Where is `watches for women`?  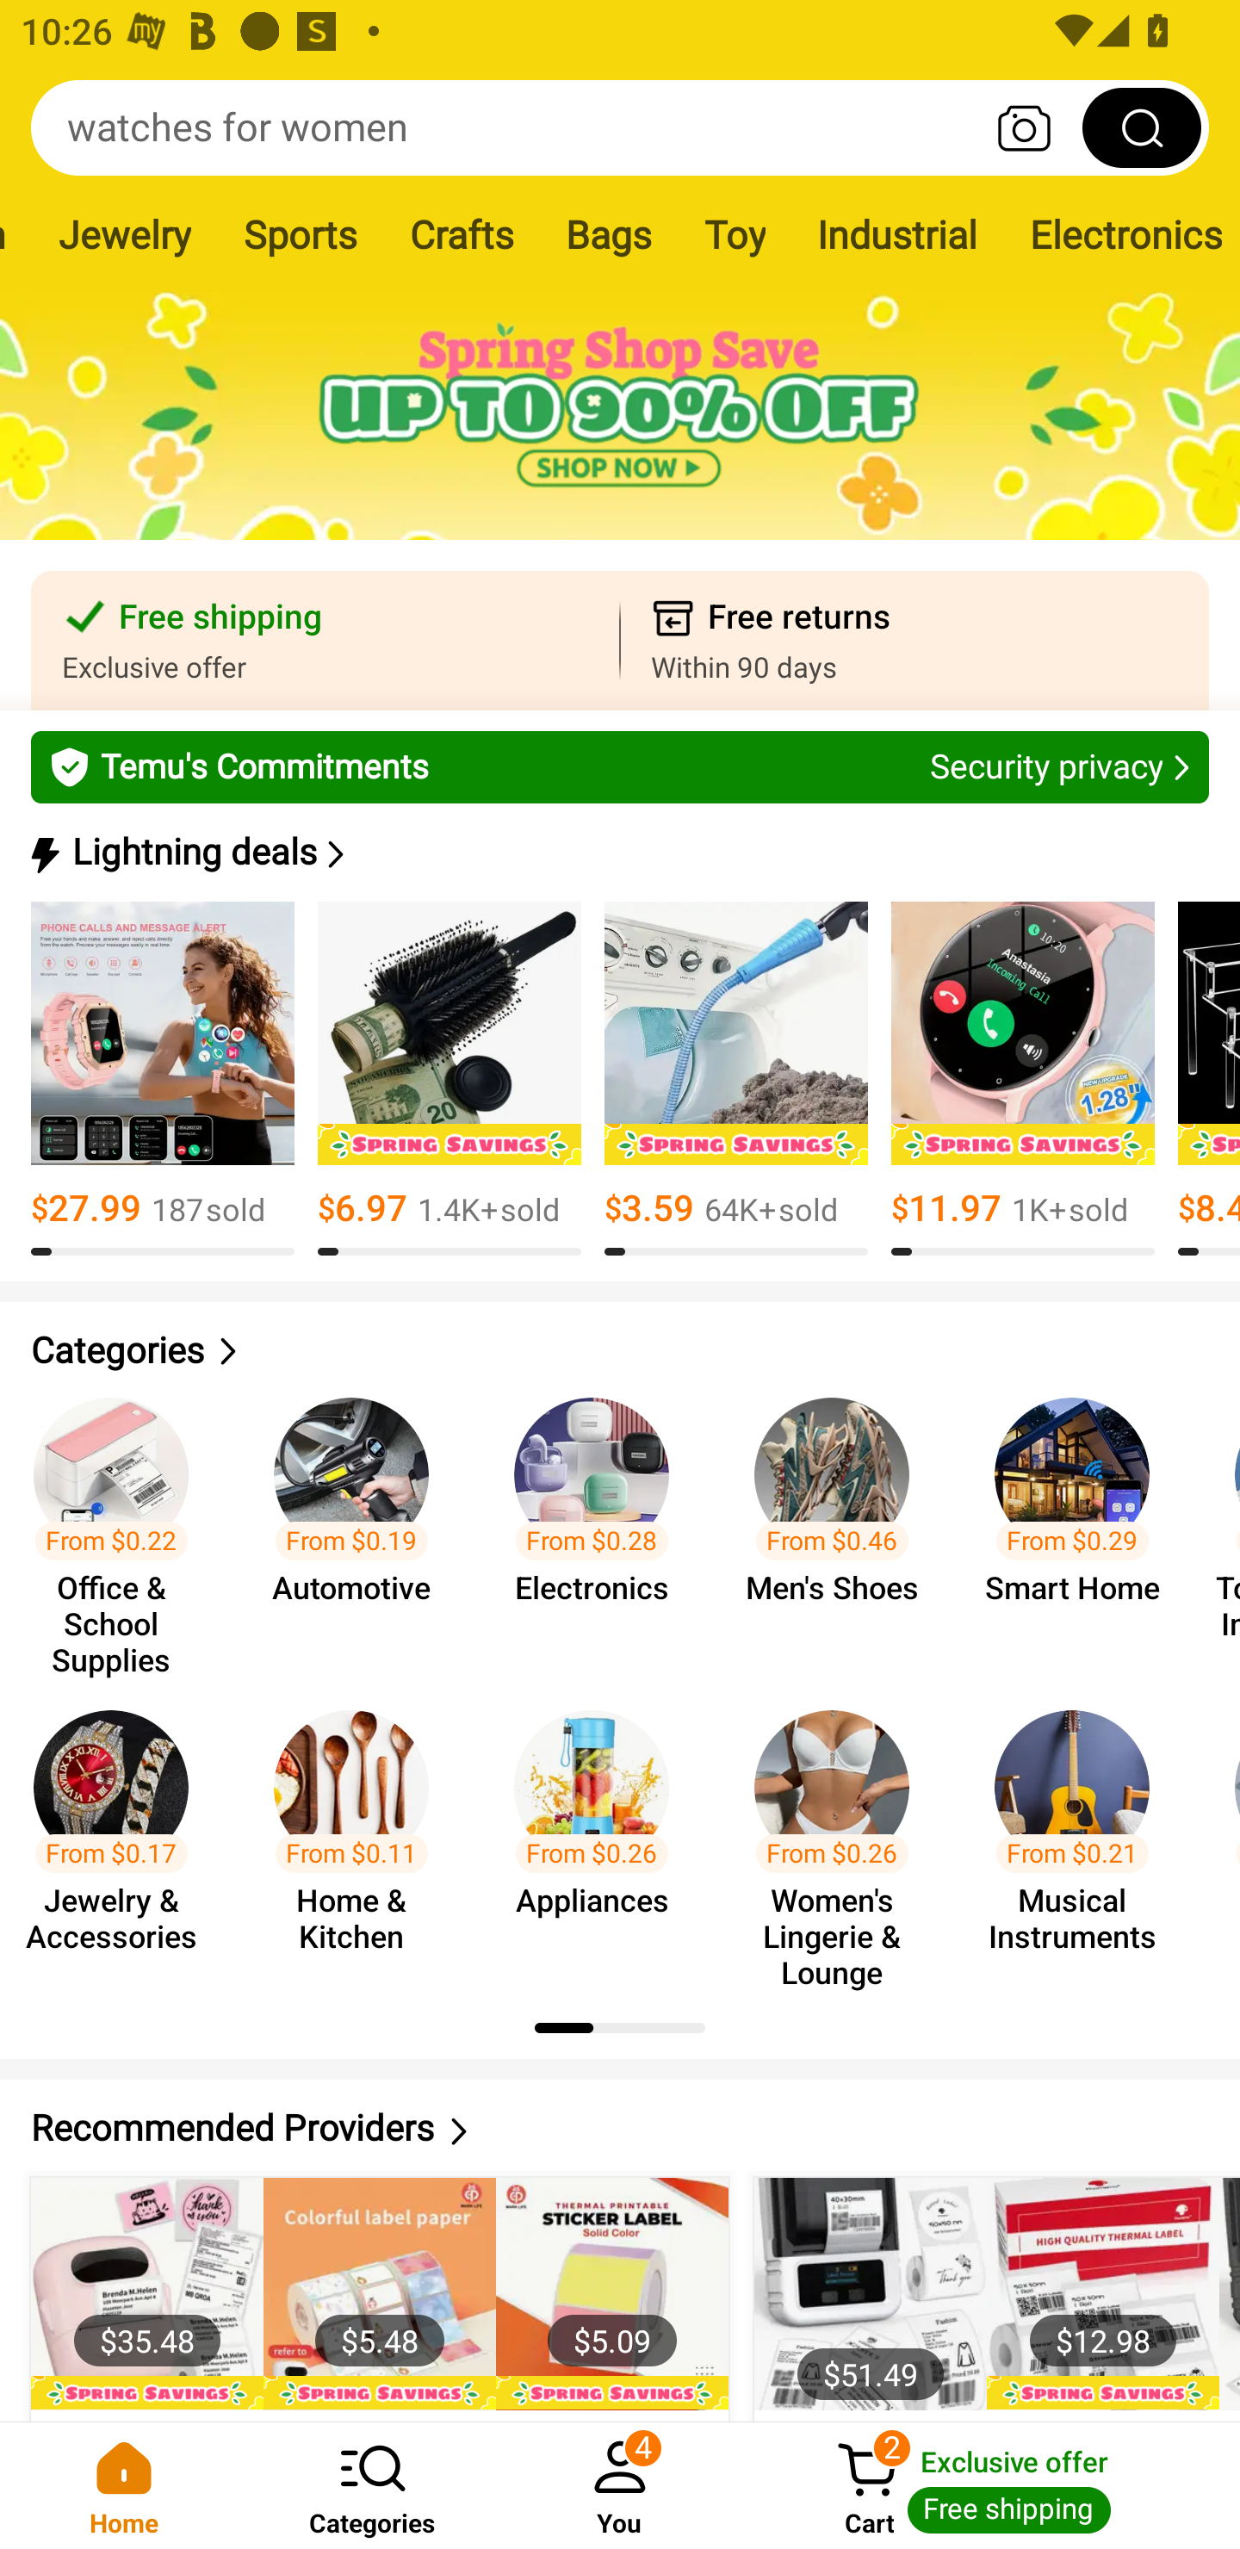
watches for women is located at coordinates (620, 127).